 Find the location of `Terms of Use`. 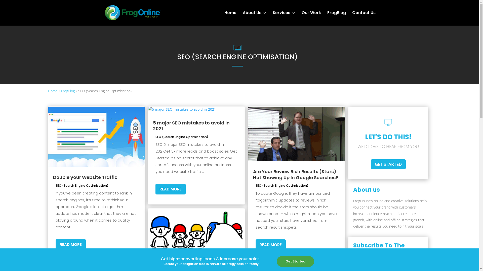

Terms of Use is located at coordinates (202, 264).